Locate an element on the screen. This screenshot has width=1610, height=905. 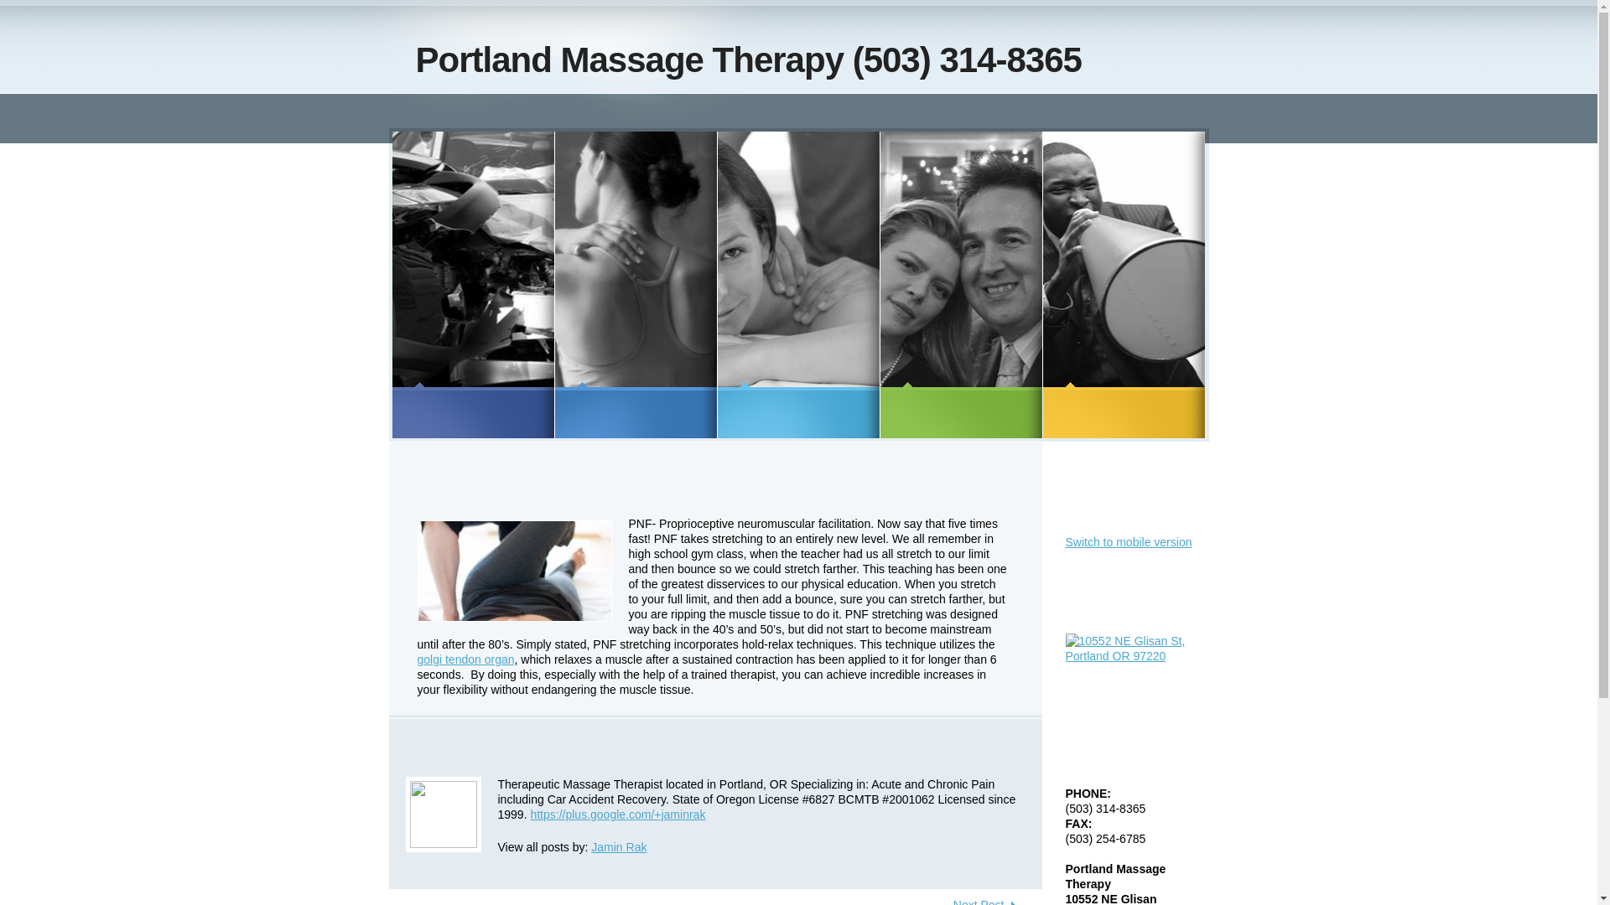
Switch to mobile version is located at coordinates (1127, 541).